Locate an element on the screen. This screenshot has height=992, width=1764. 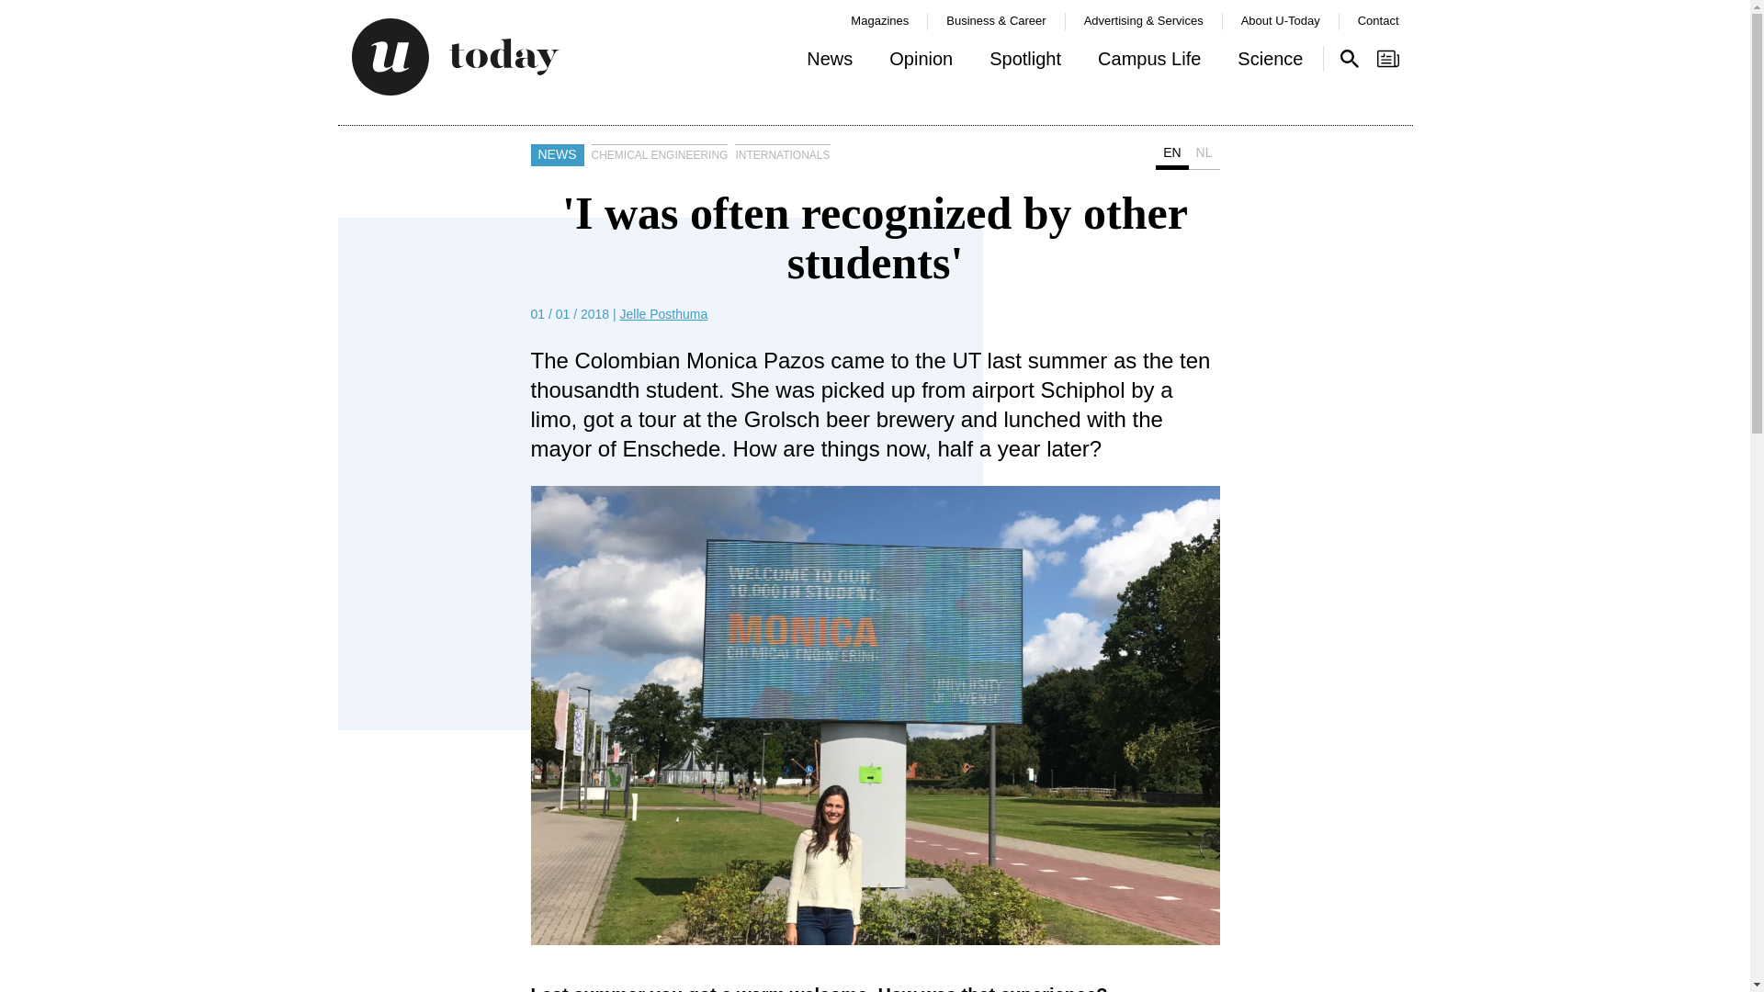
Search is located at coordinates (1349, 58).